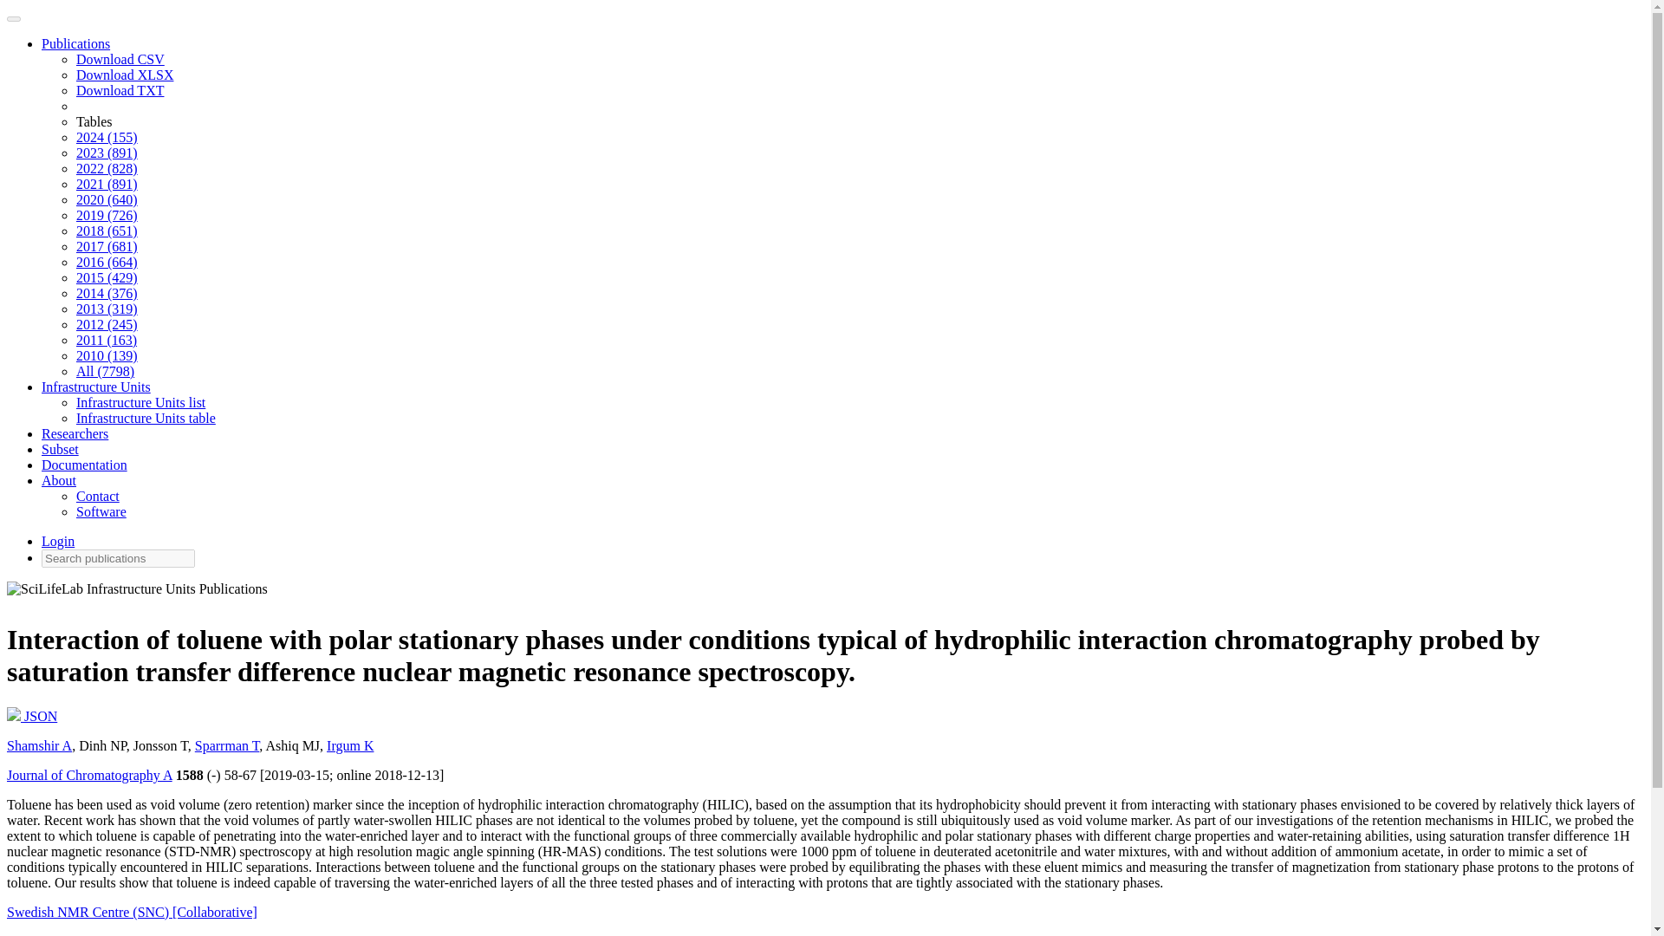  What do you see at coordinates (125, 75) in the screenshot?
I see `Download XLSX` at bounding box center [125, 75].